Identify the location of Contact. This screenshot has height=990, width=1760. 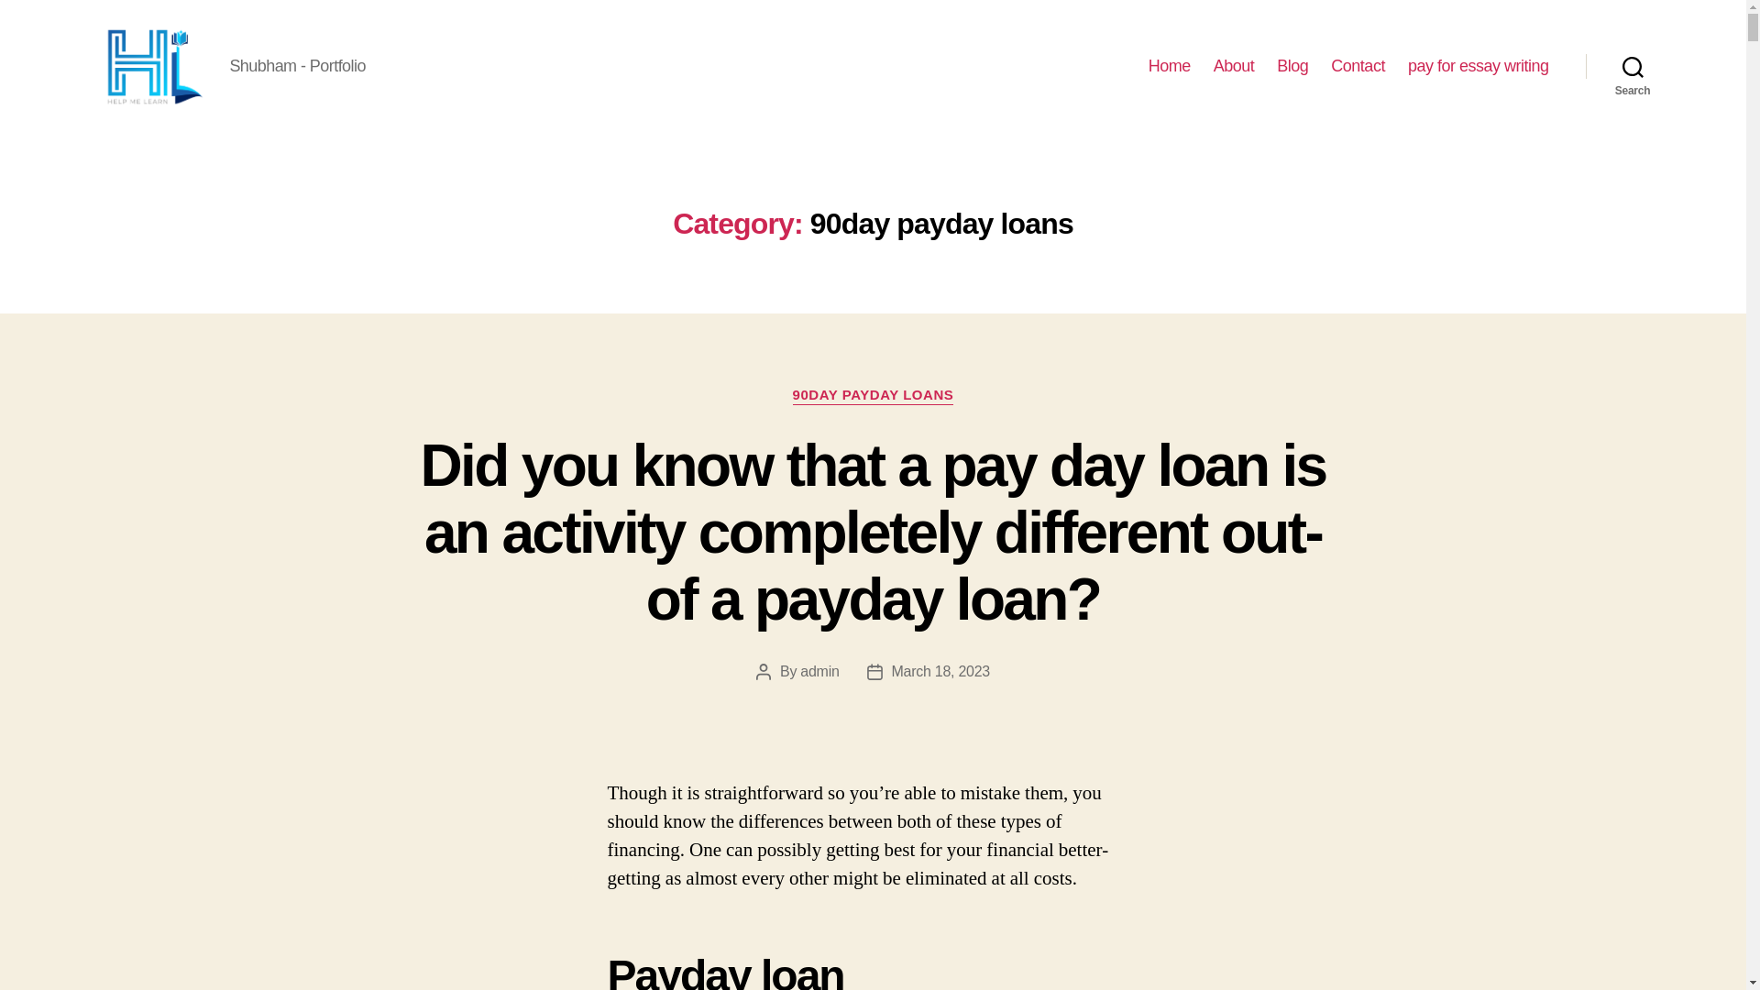
(1358, 66).